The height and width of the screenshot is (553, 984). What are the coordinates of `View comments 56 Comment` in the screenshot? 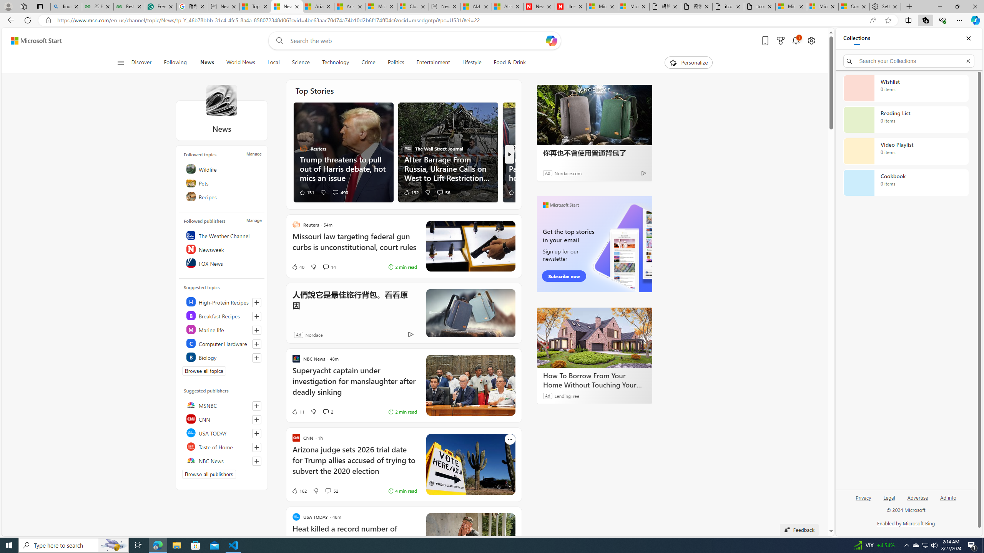 It's located at (444, 192).